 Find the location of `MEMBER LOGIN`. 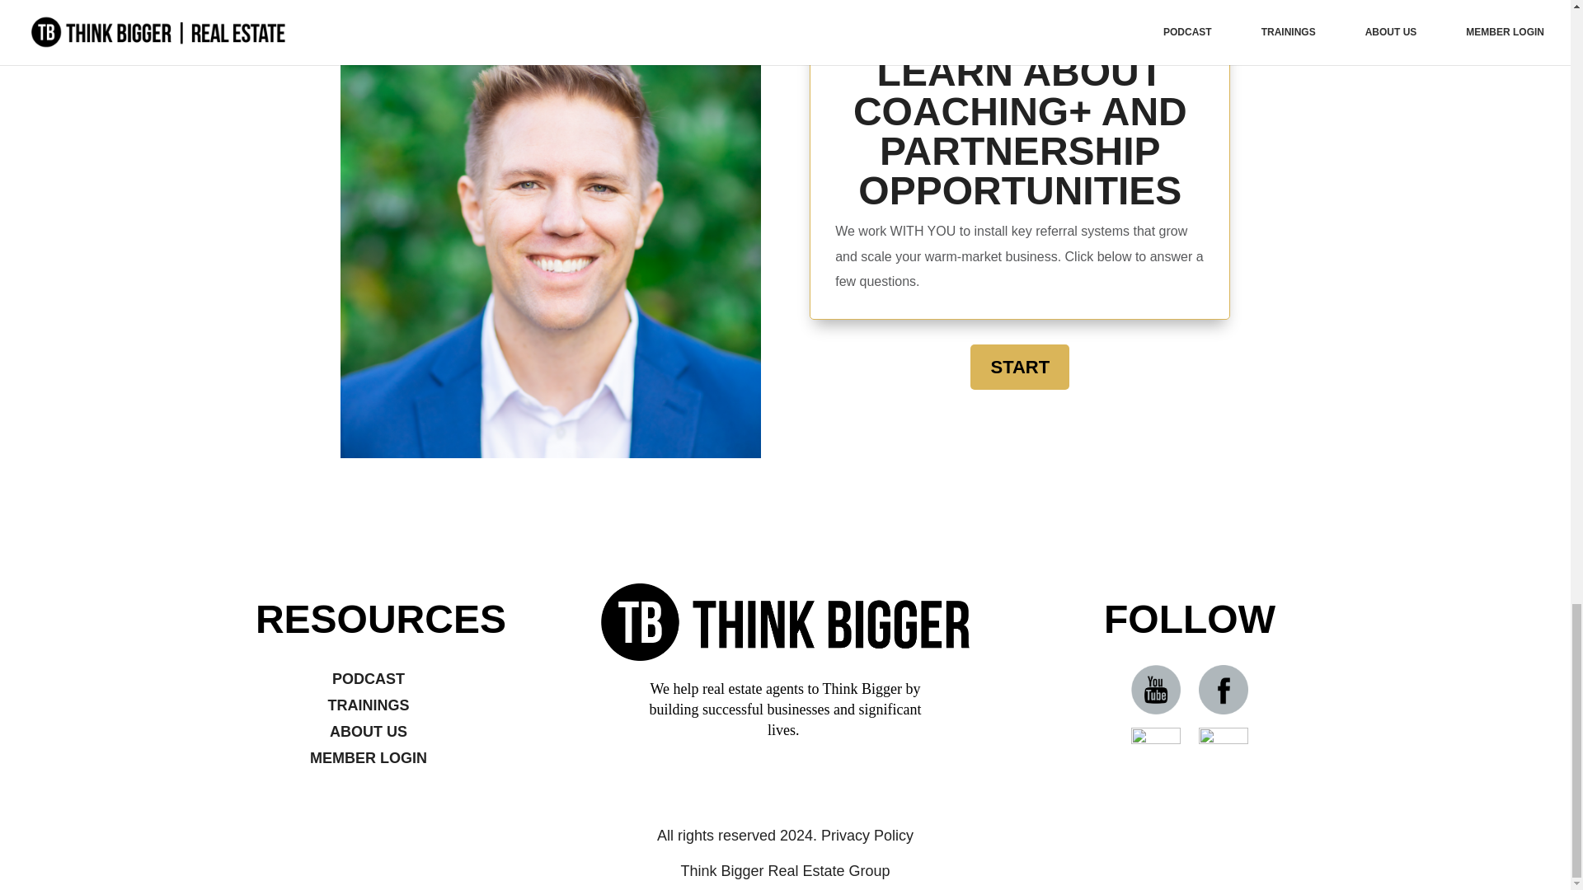

MEMBER LOGIN is located at coordinates (369, 758).